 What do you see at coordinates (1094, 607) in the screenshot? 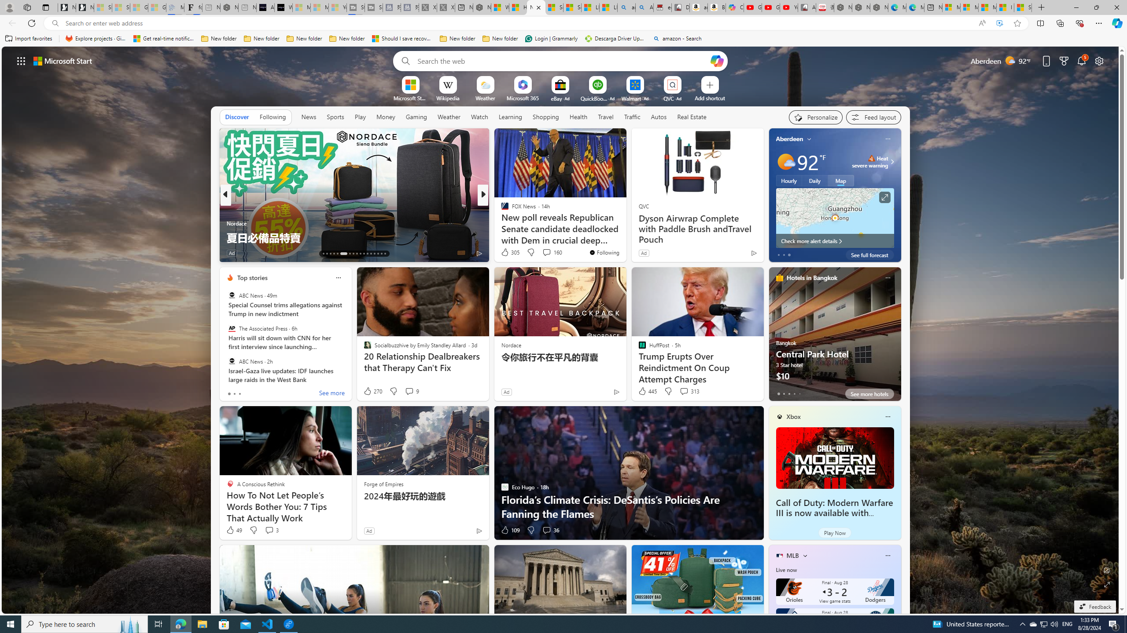
I see `Feedback` at bounding box center [1094, 607].